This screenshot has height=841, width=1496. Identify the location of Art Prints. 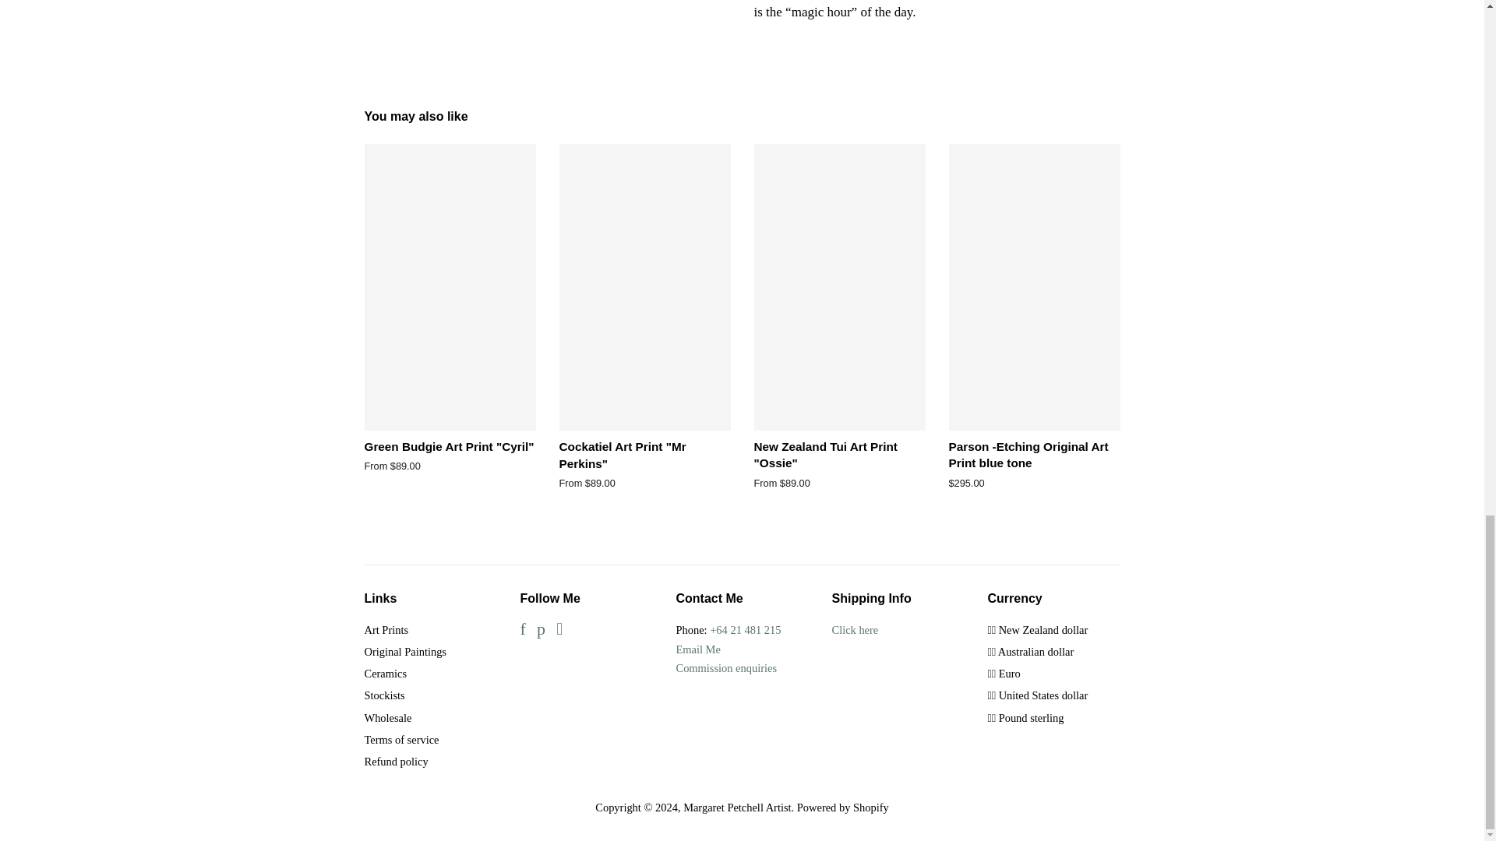
(386, 629).